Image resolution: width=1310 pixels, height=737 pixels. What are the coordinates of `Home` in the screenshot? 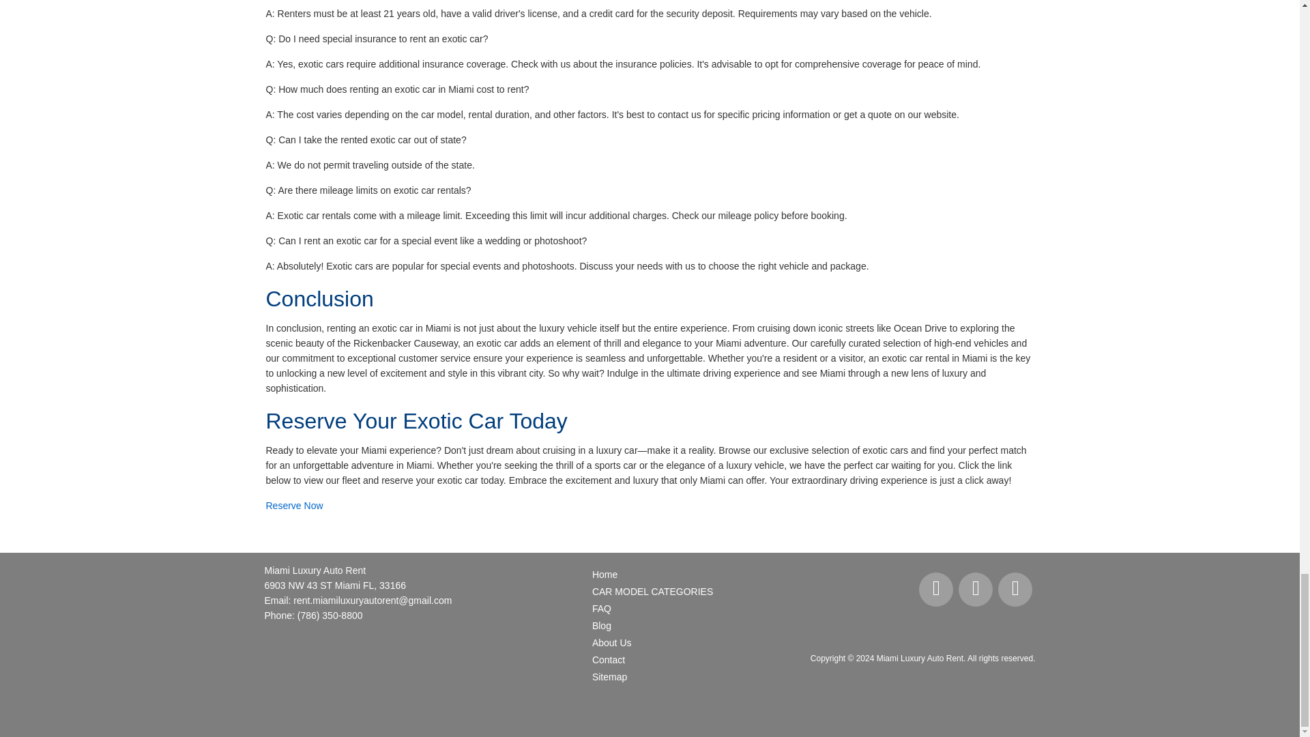 It's located at (678, 575).